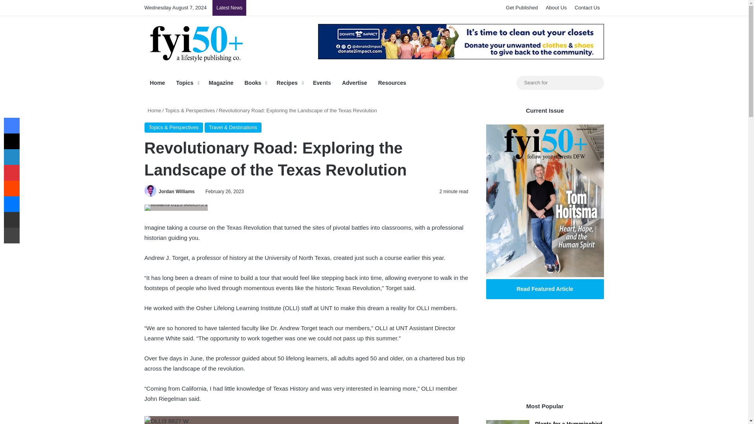 Image resolution: width=754 pixels, height=424 pixels. What do you see at coordinates (176, 191) in the screenshot?
I see `Jordan Williams` at bounding box center [176, 191].